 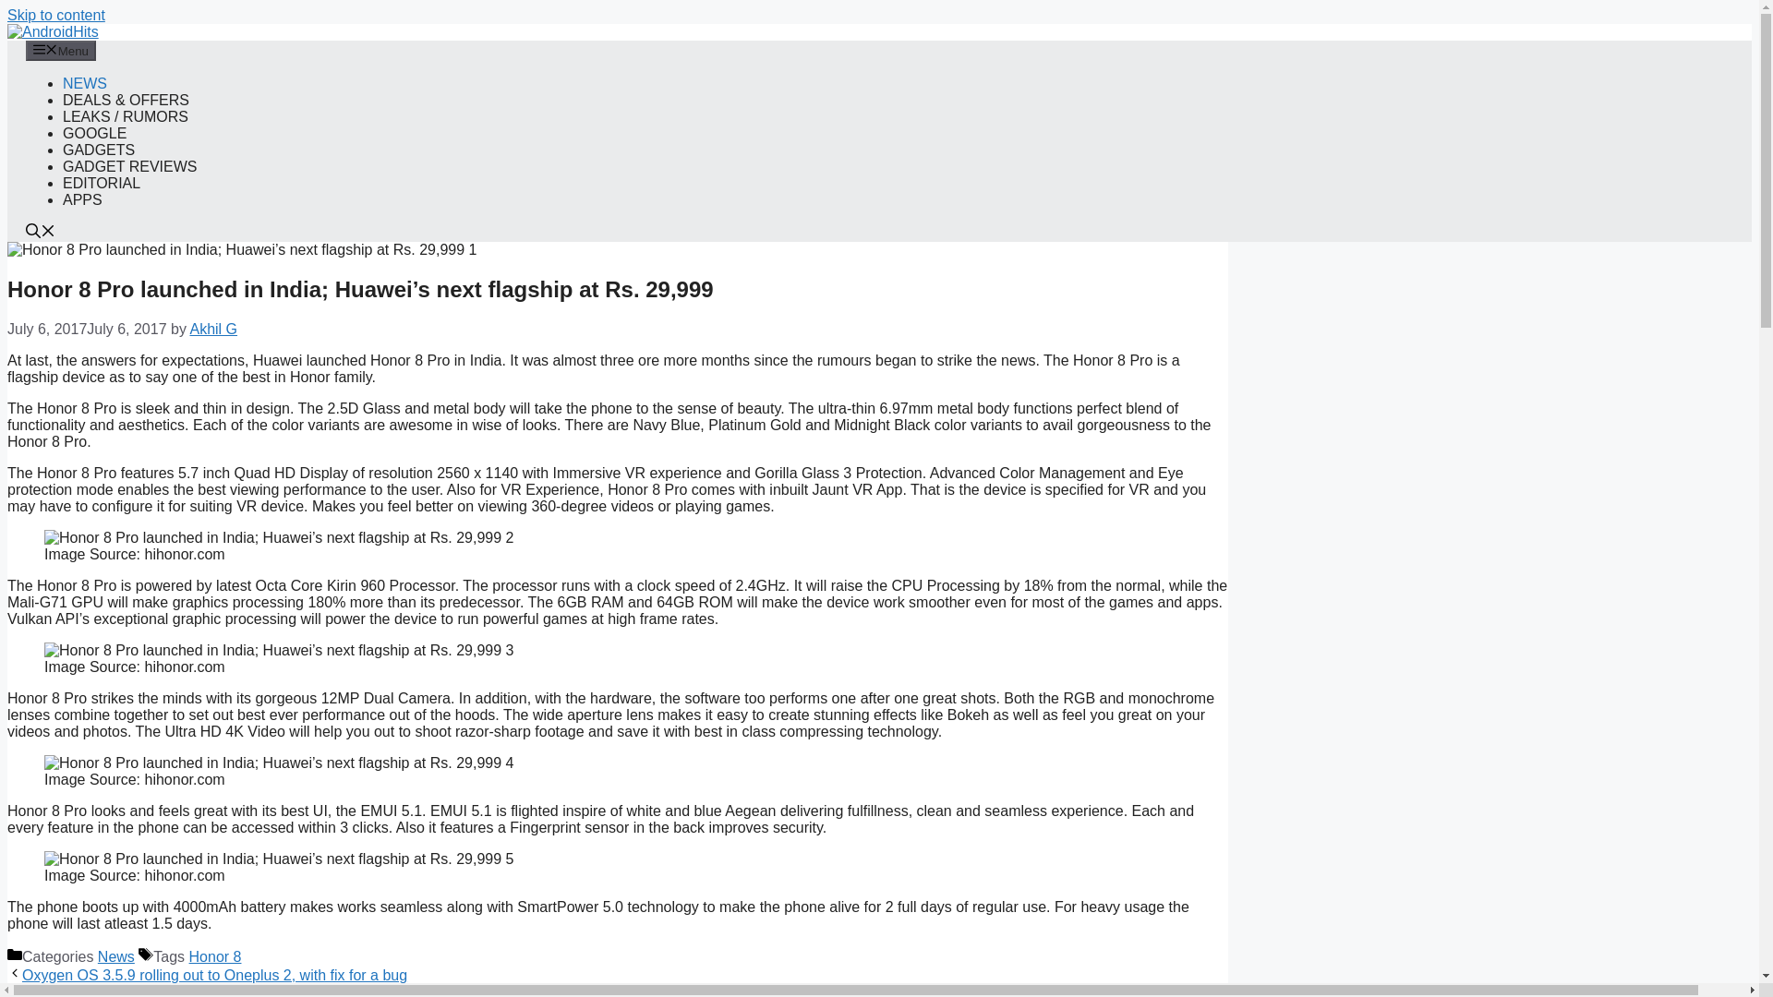 What do you see at coordinates (115, 956) in the screenshot?
I see `News` at bounding box center [115, 956].